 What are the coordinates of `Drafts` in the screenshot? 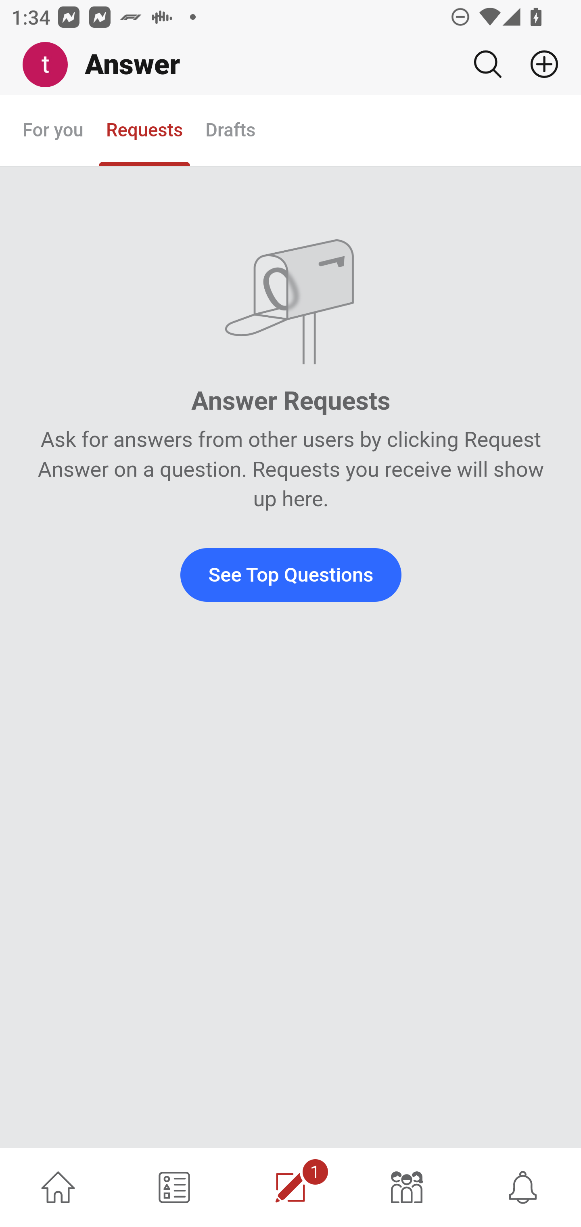 It's located at (231, 131).